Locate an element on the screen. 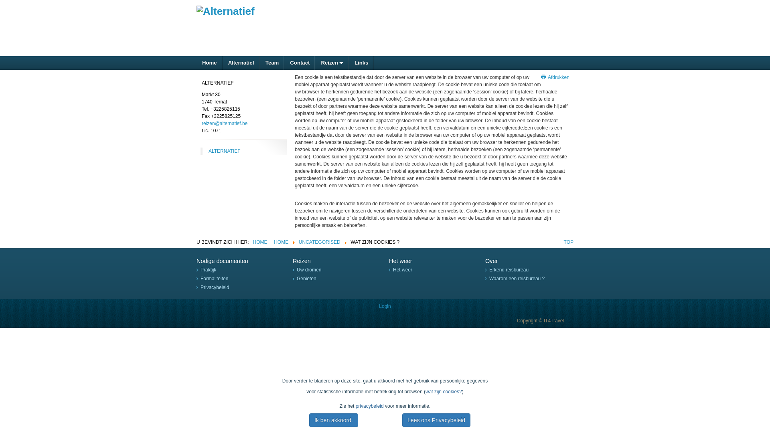 Image resolution: width=770 pixels, height=433 pixels. Reizen is located at coordinates (332, 63).